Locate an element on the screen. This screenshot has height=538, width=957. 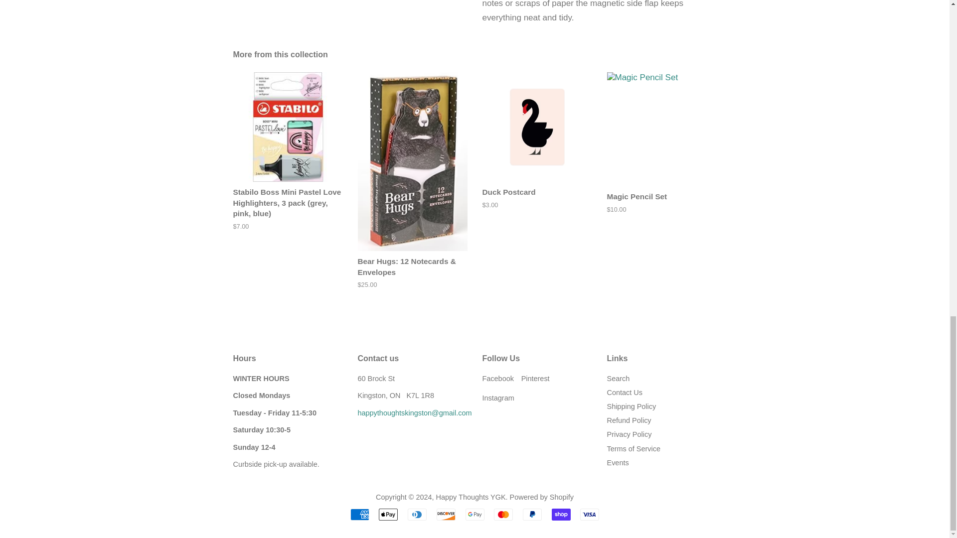
American Express is located at coordinates (360, 514).